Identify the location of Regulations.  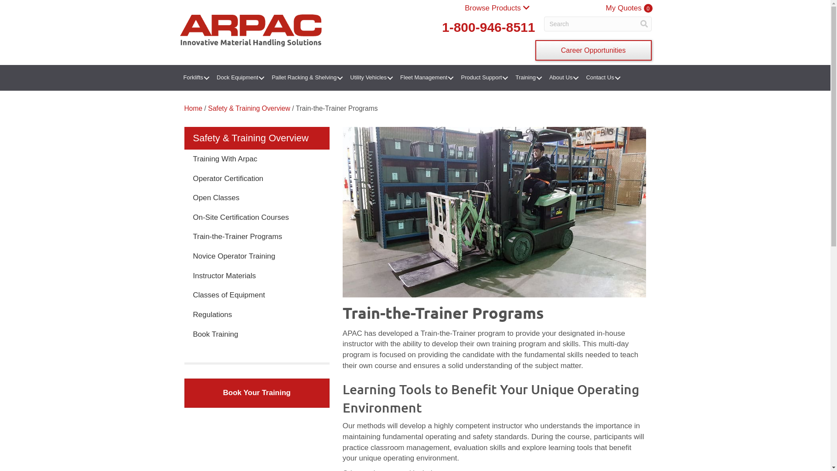
(256, 315).